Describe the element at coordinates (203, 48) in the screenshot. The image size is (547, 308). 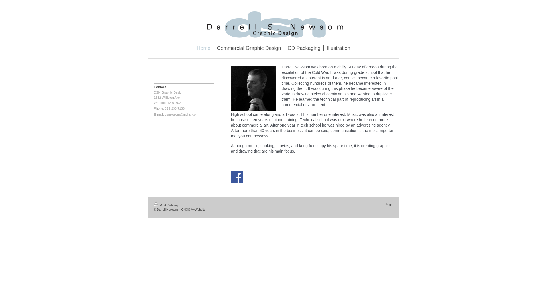
I see `Home` at that location.